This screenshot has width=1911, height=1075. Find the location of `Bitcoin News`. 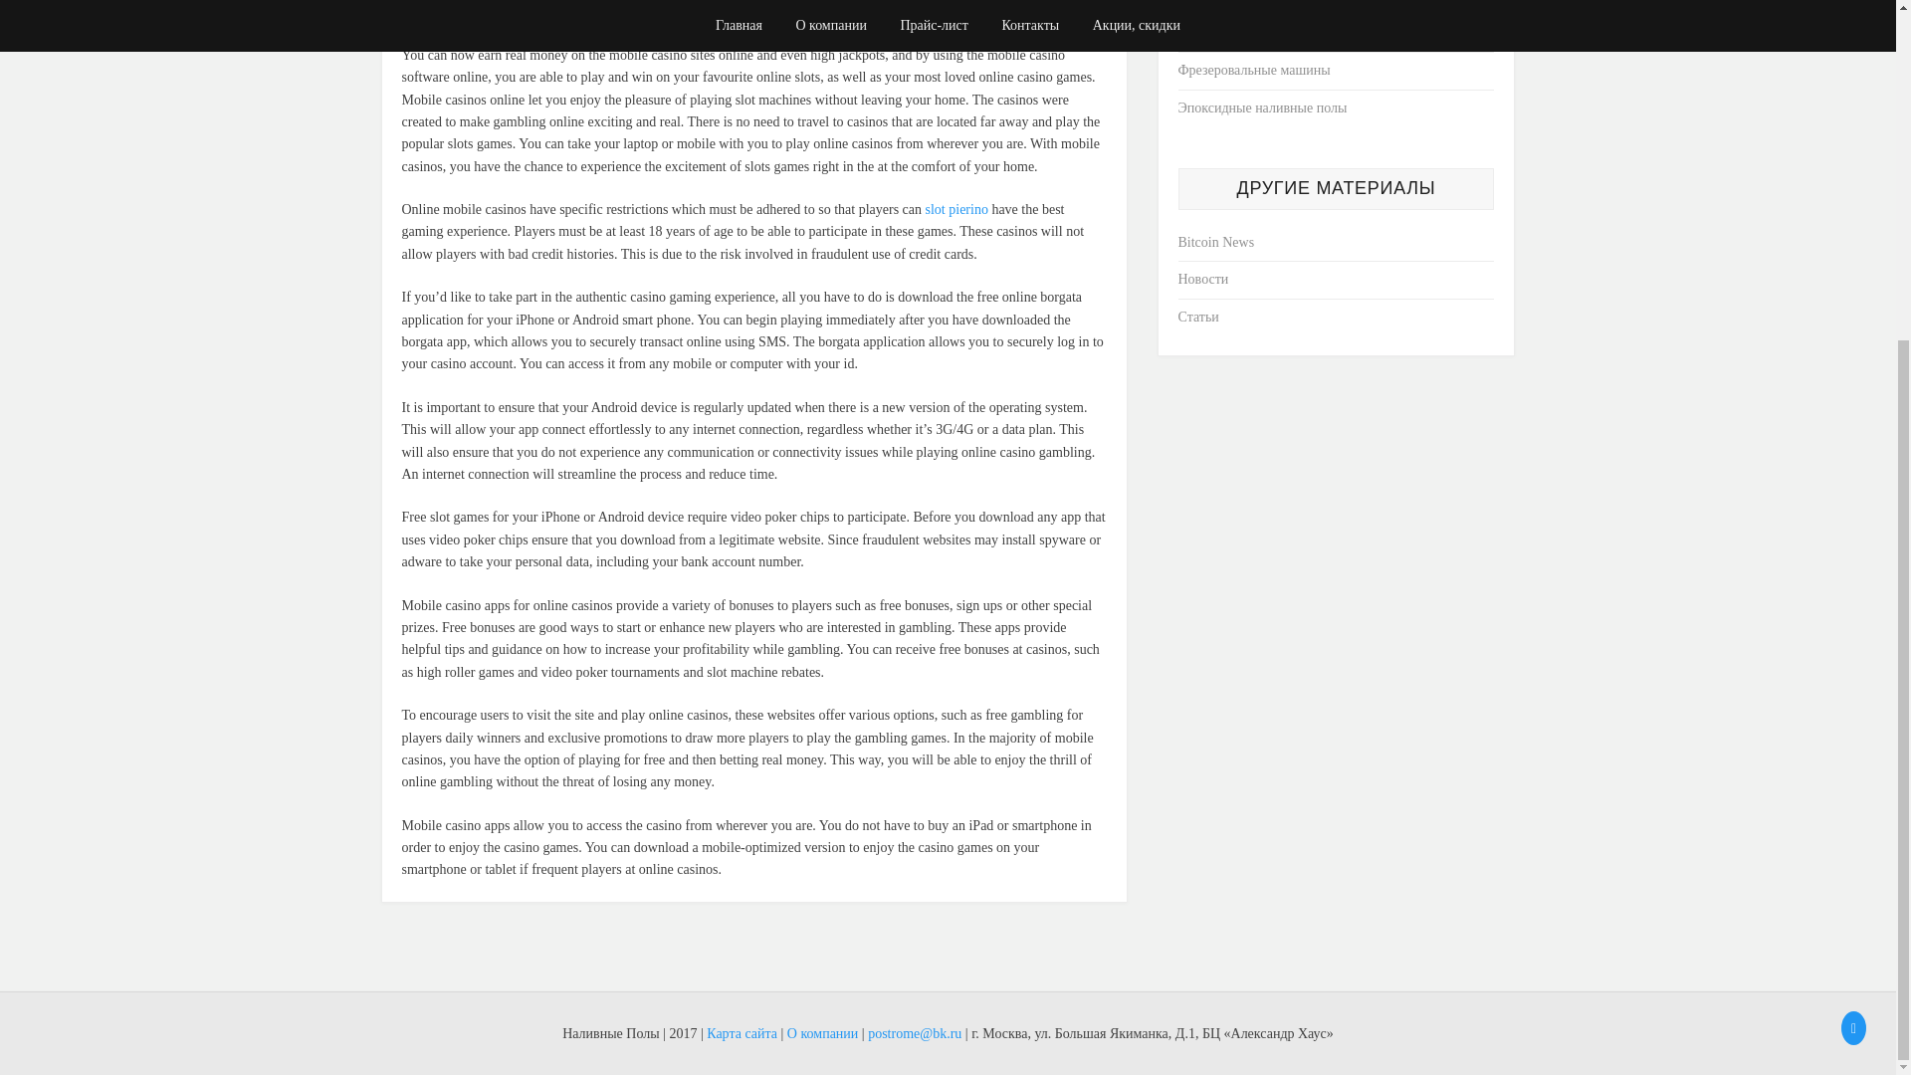

Bitcoin News is located at coordinates (1216, 242).